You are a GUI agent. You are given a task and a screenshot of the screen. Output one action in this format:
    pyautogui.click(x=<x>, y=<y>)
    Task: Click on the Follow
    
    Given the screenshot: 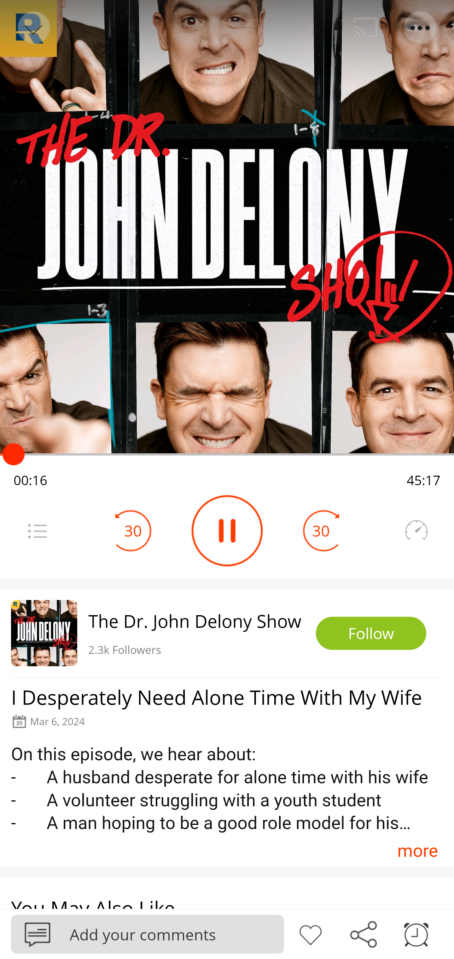 What is the action you would take?
    pyautogui.click(x=371, y=633)
    